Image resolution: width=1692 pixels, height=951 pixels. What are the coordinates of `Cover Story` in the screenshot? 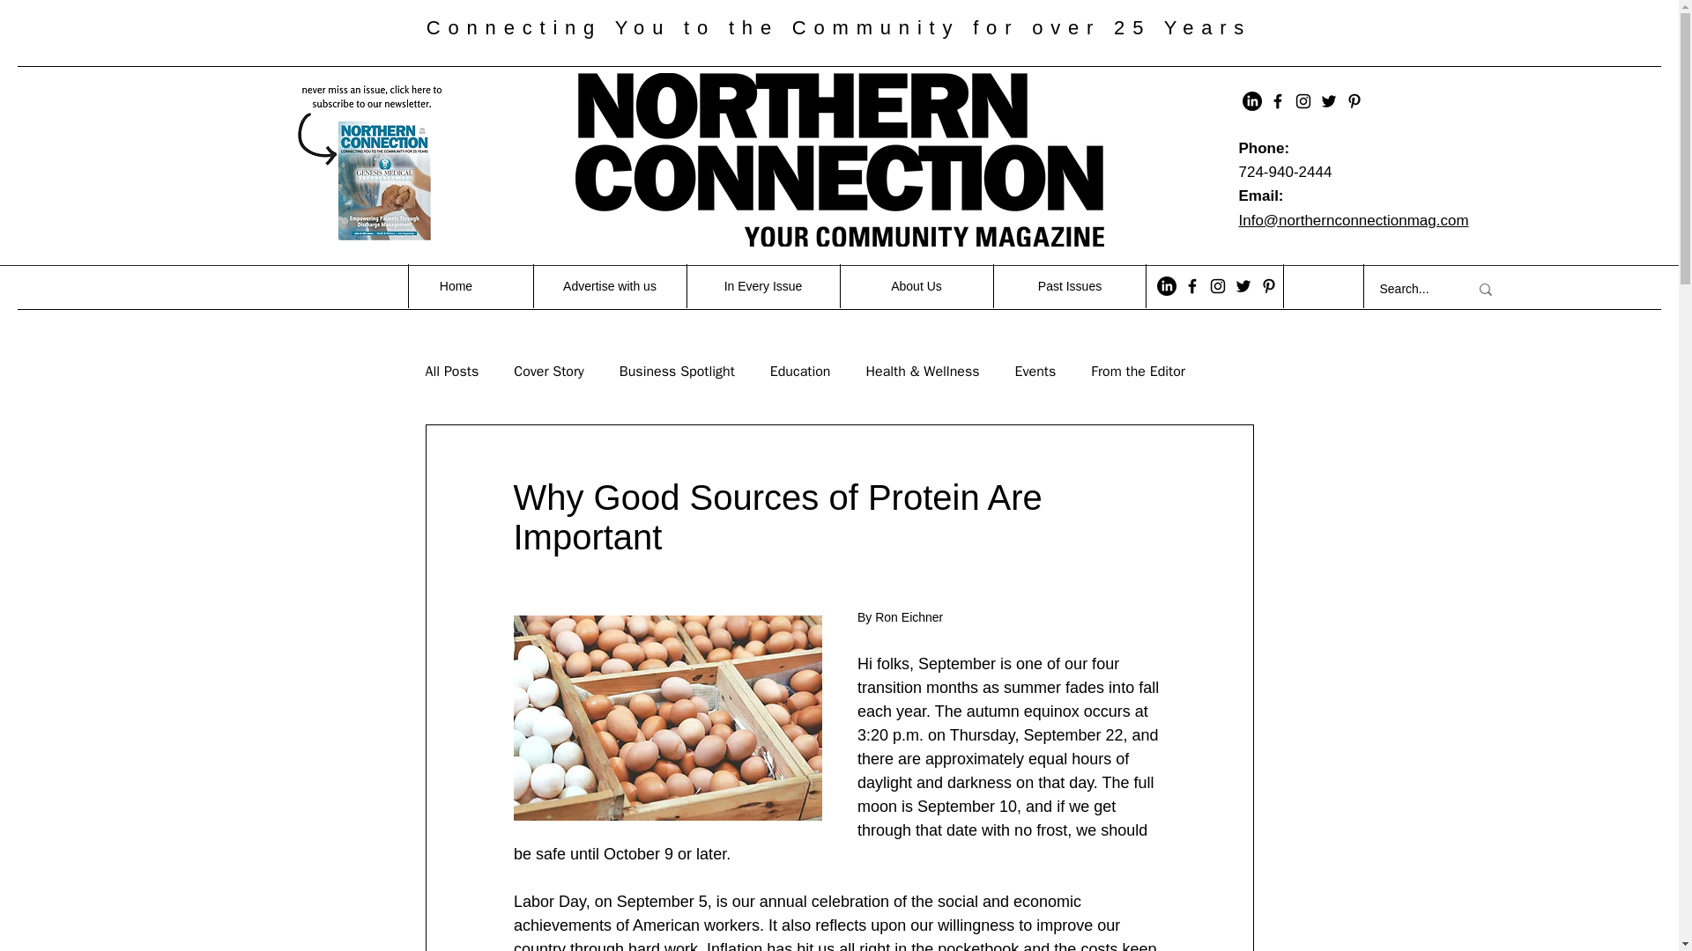 It's located at (548, 372).